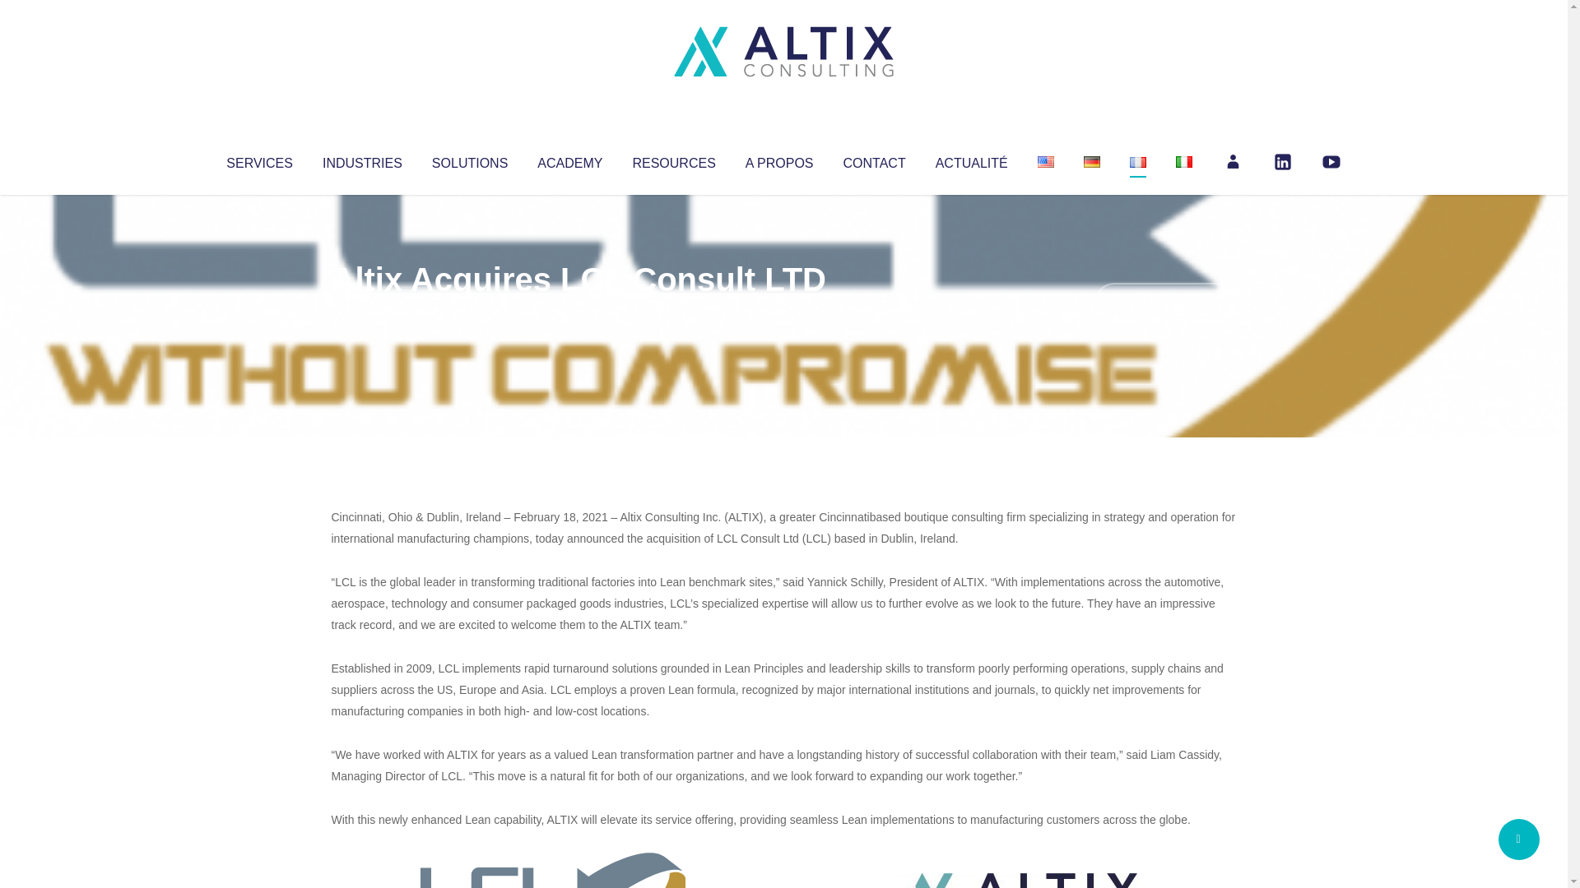  I want to click on Altix, so click(362, 312).